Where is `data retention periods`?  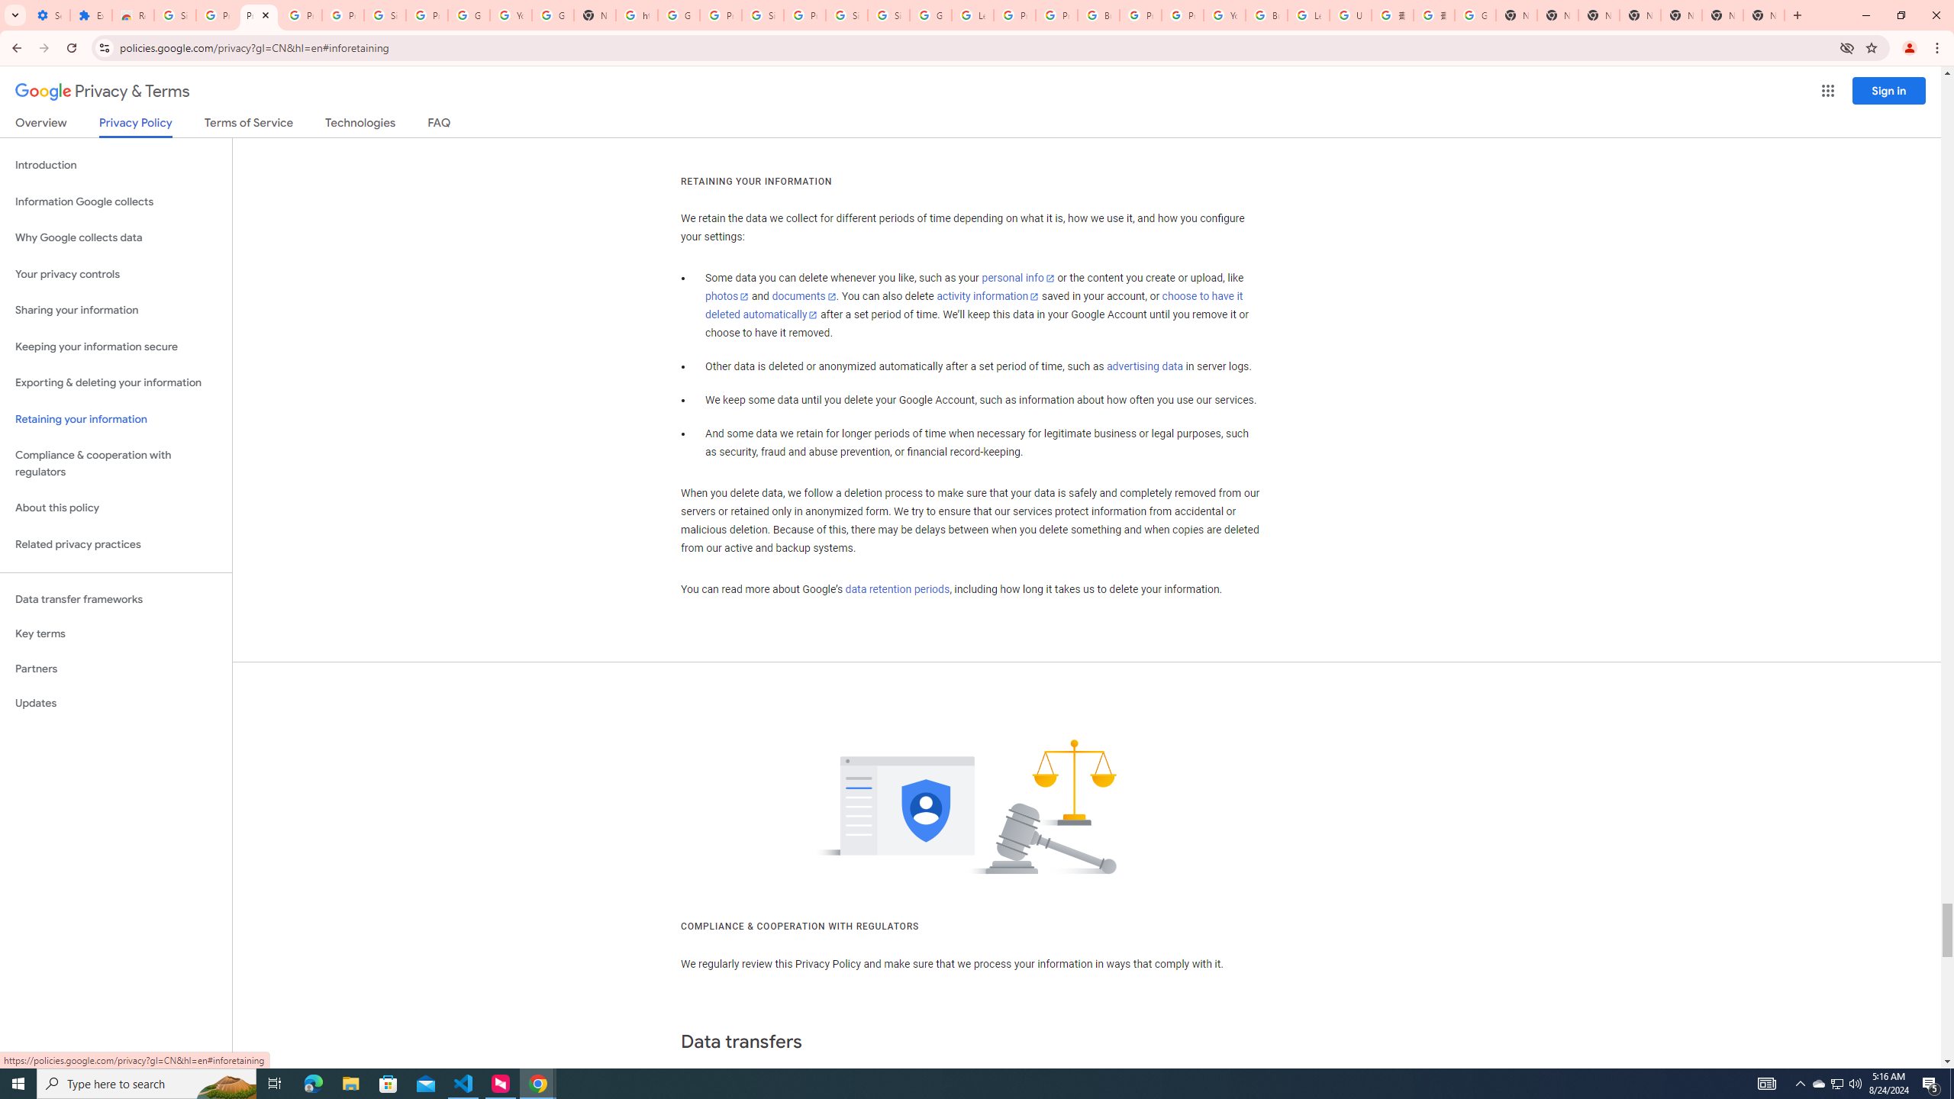 data retention periods is located at coordinates (896, 589).